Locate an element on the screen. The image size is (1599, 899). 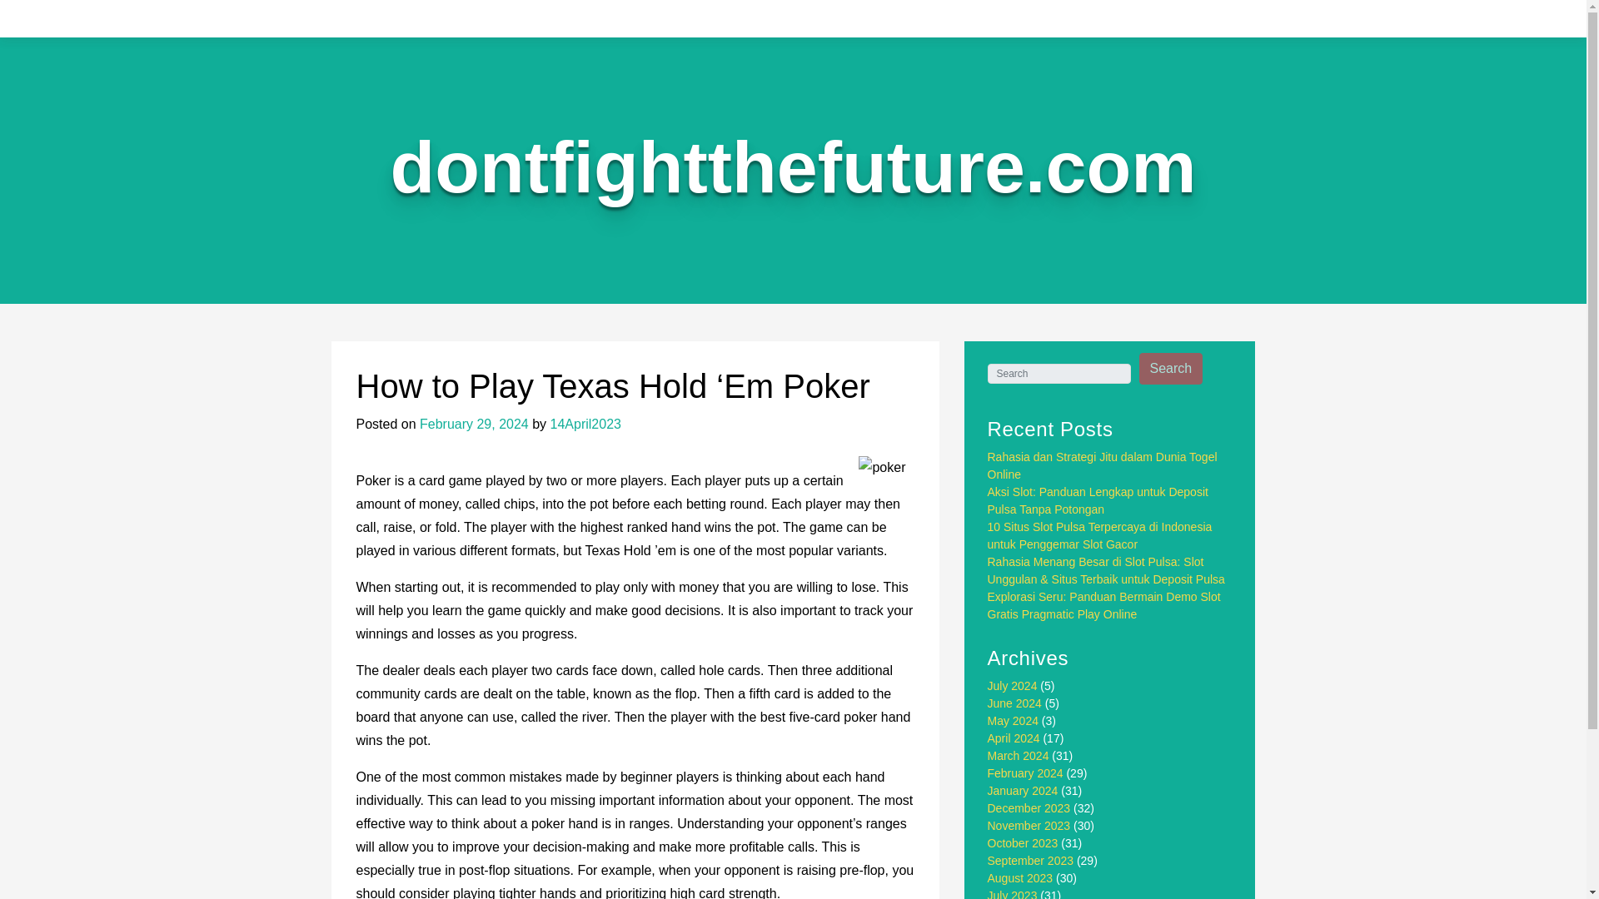
Rahasia dan Strategi Jitu dalam Dunia Togel Online is located at coordinates (1103, 465).